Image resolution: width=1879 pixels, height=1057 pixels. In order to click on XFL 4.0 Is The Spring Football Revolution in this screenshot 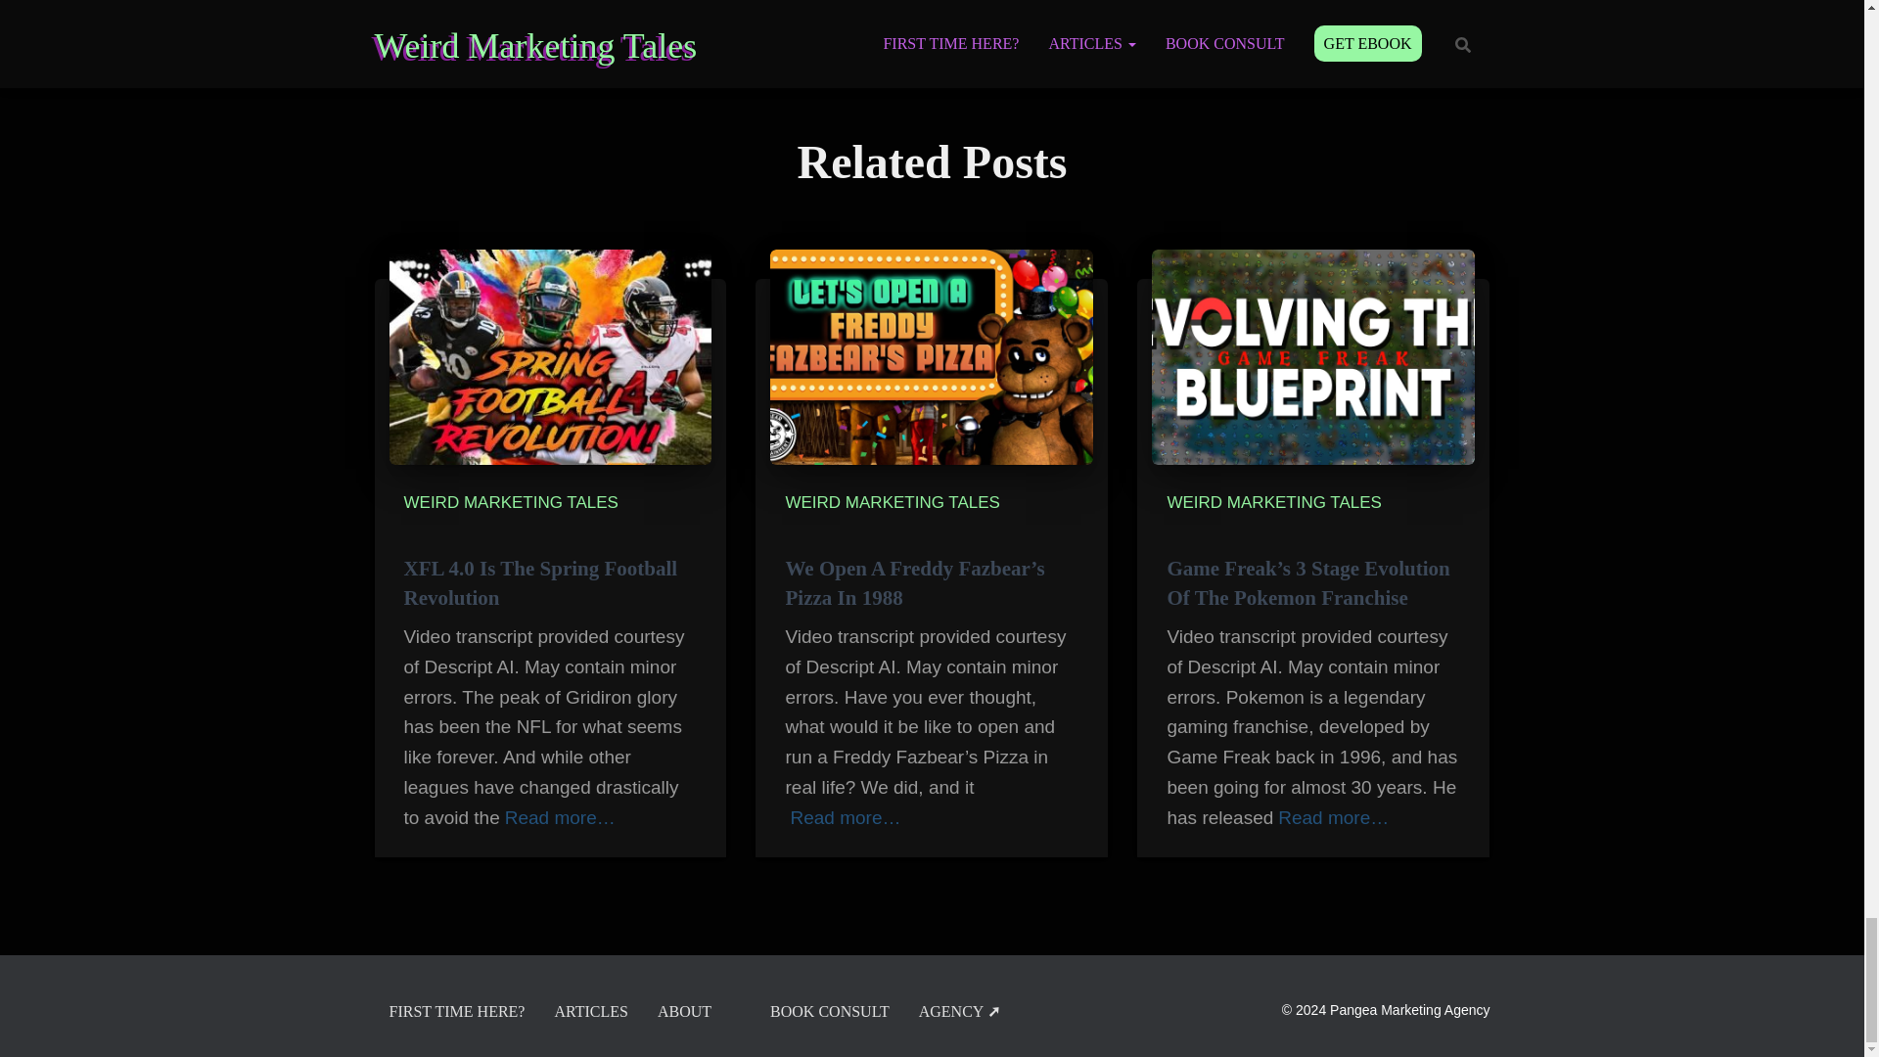, I will do `click(550, 356)`.